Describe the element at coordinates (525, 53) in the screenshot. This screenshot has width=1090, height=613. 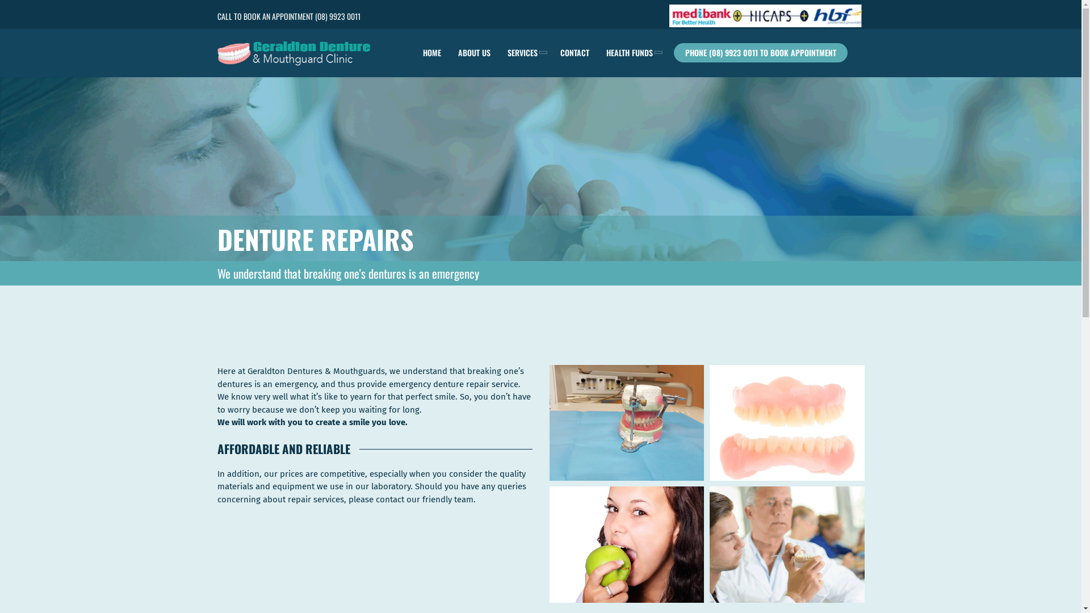
I see `SERVICES` at that location.